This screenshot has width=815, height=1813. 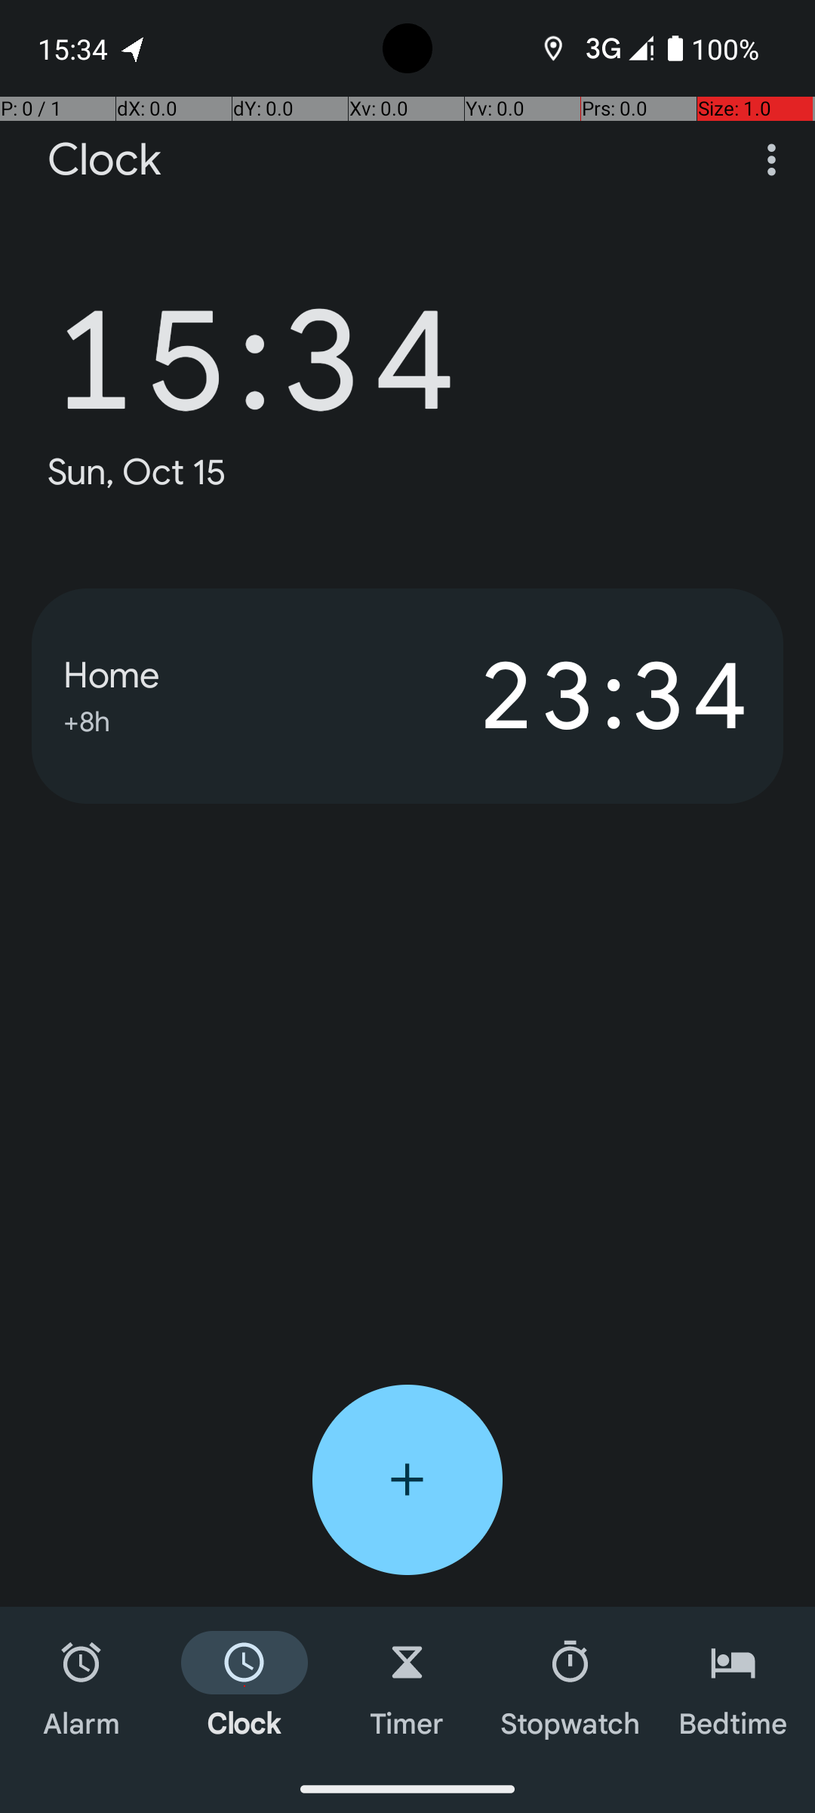 I want to click on Sun, Oct 15, so click(x=137, y=471).